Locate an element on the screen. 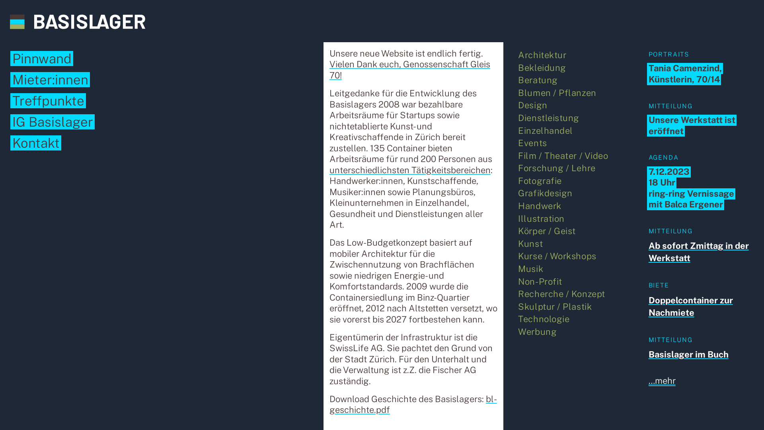  Technologie is located at coordinates (544, 319).